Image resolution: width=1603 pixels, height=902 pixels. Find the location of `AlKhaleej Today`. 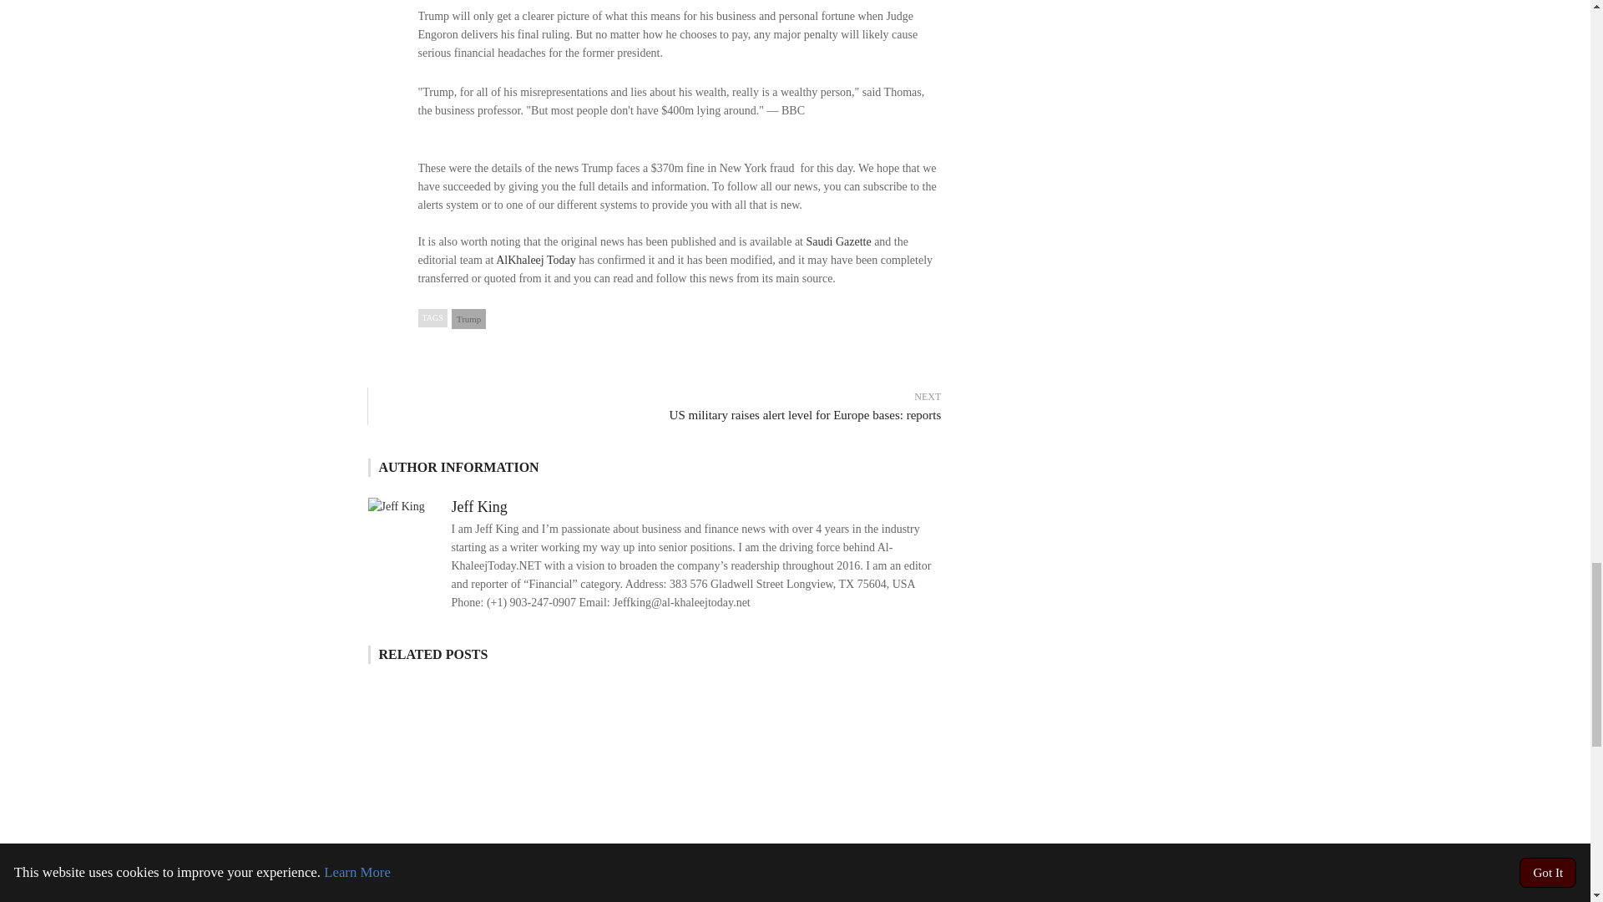

AlKhaleej Today is located at coordinates (535, 259).